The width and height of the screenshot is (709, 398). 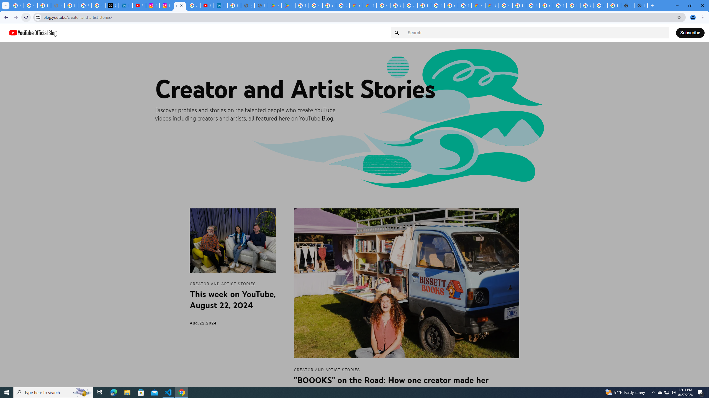 What do you see at coordinates (383, 6) in the screenshot?
I see `Google Cloud Platform` at bounding box center [383, 6].